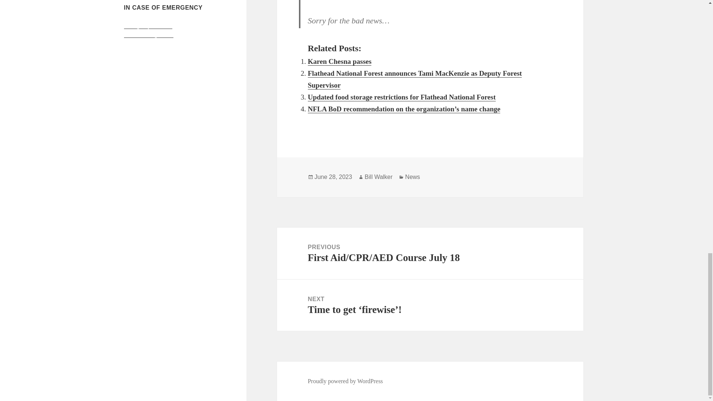 The image size is (713, 401). I want to click on Karen Chesna passes, so click(339, 62).